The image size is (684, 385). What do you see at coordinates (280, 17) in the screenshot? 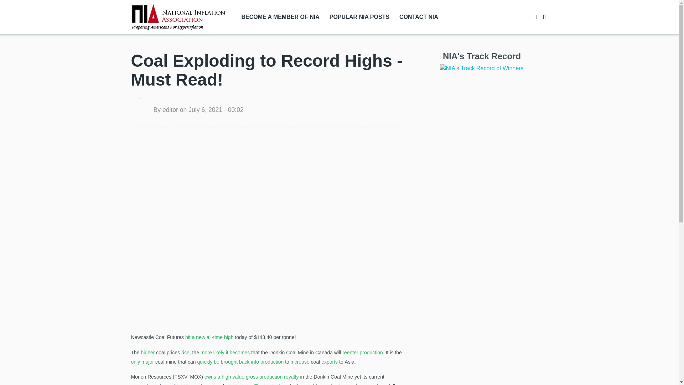
I see `BECOME A MEMBER OF NIA` at bounding box center [280, 17].